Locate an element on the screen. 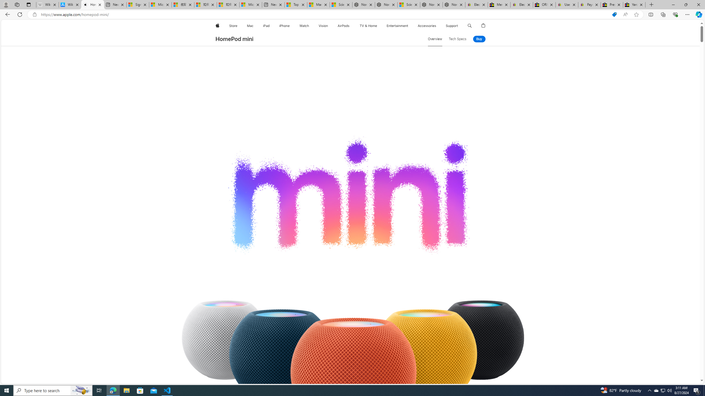  HomePod mini is located at coordinates (234, 39).